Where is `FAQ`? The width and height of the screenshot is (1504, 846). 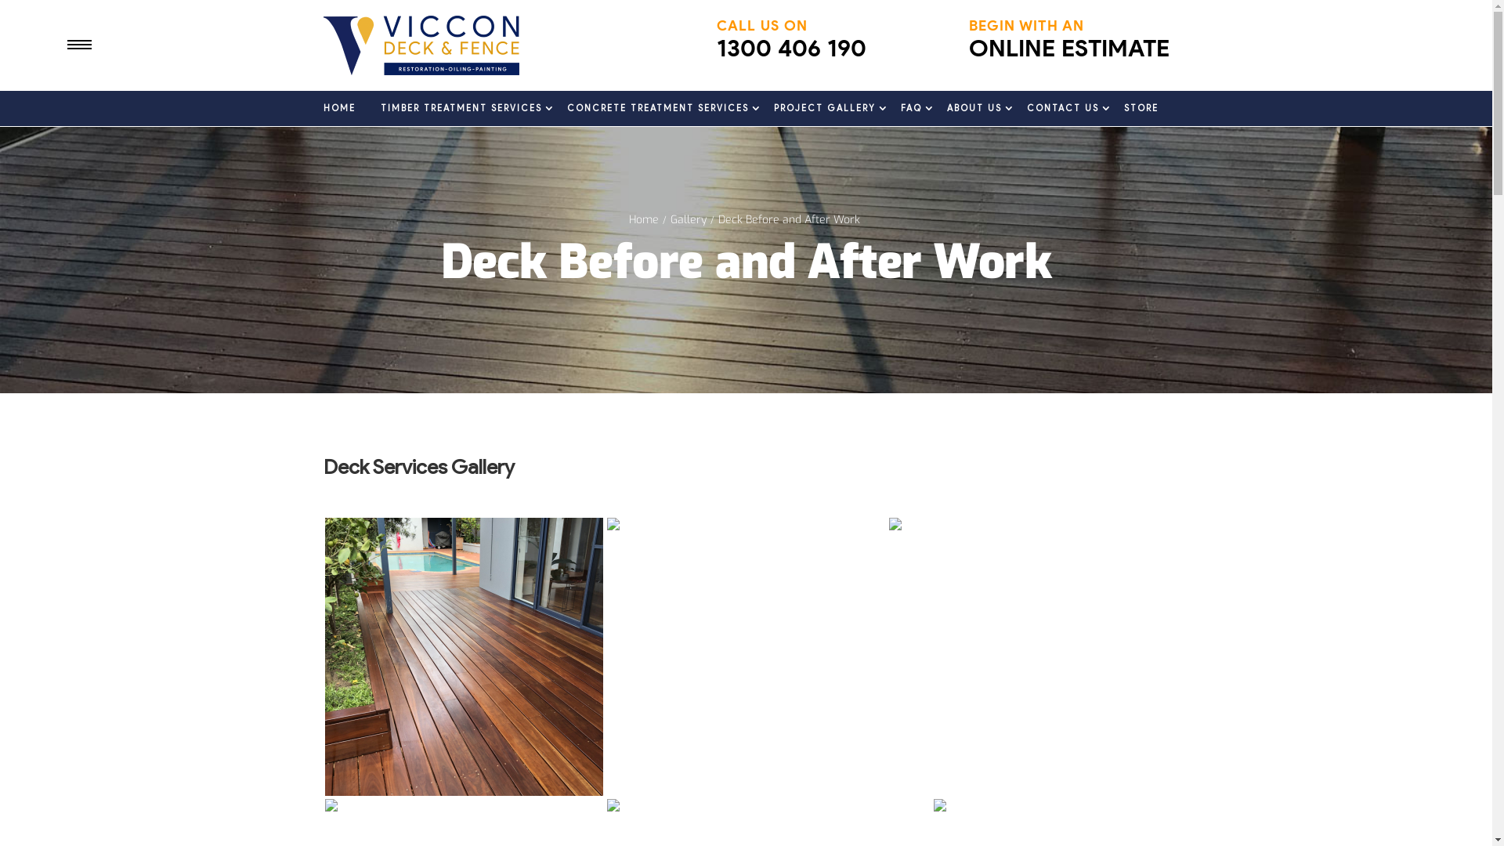 FAQ is located at coordinates (912, 108).